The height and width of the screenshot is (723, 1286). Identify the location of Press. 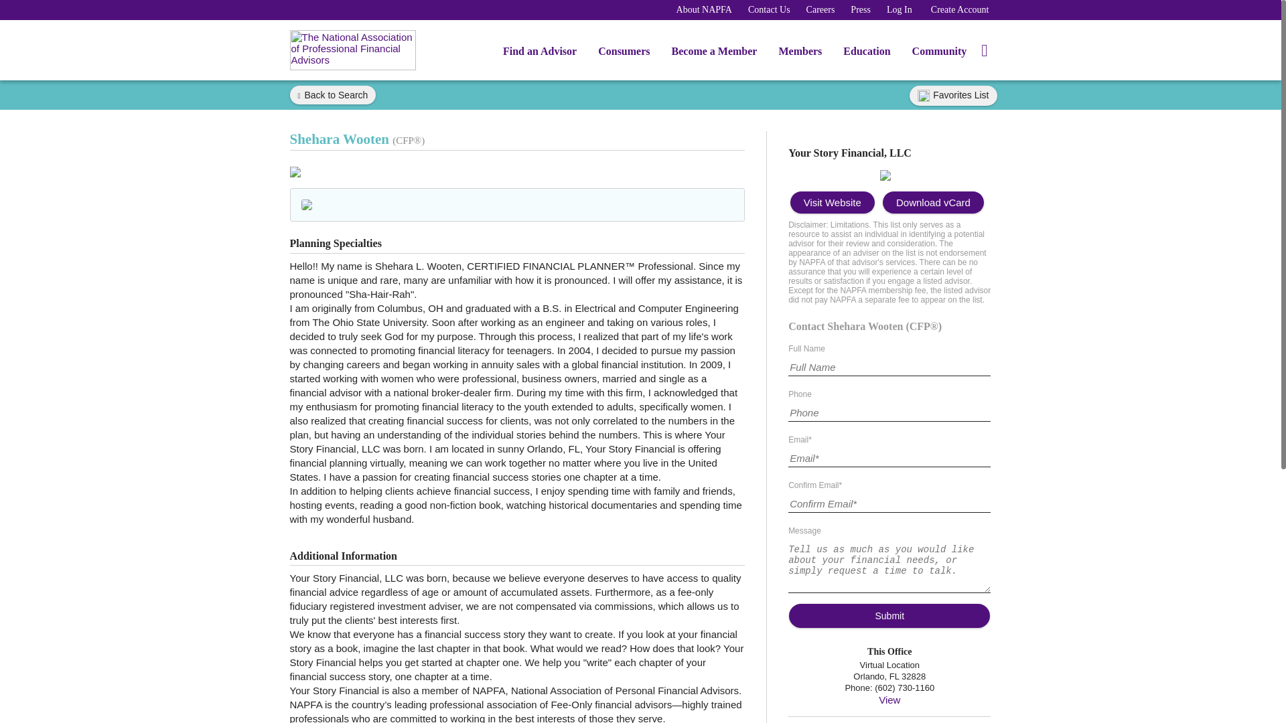
(860, 9).